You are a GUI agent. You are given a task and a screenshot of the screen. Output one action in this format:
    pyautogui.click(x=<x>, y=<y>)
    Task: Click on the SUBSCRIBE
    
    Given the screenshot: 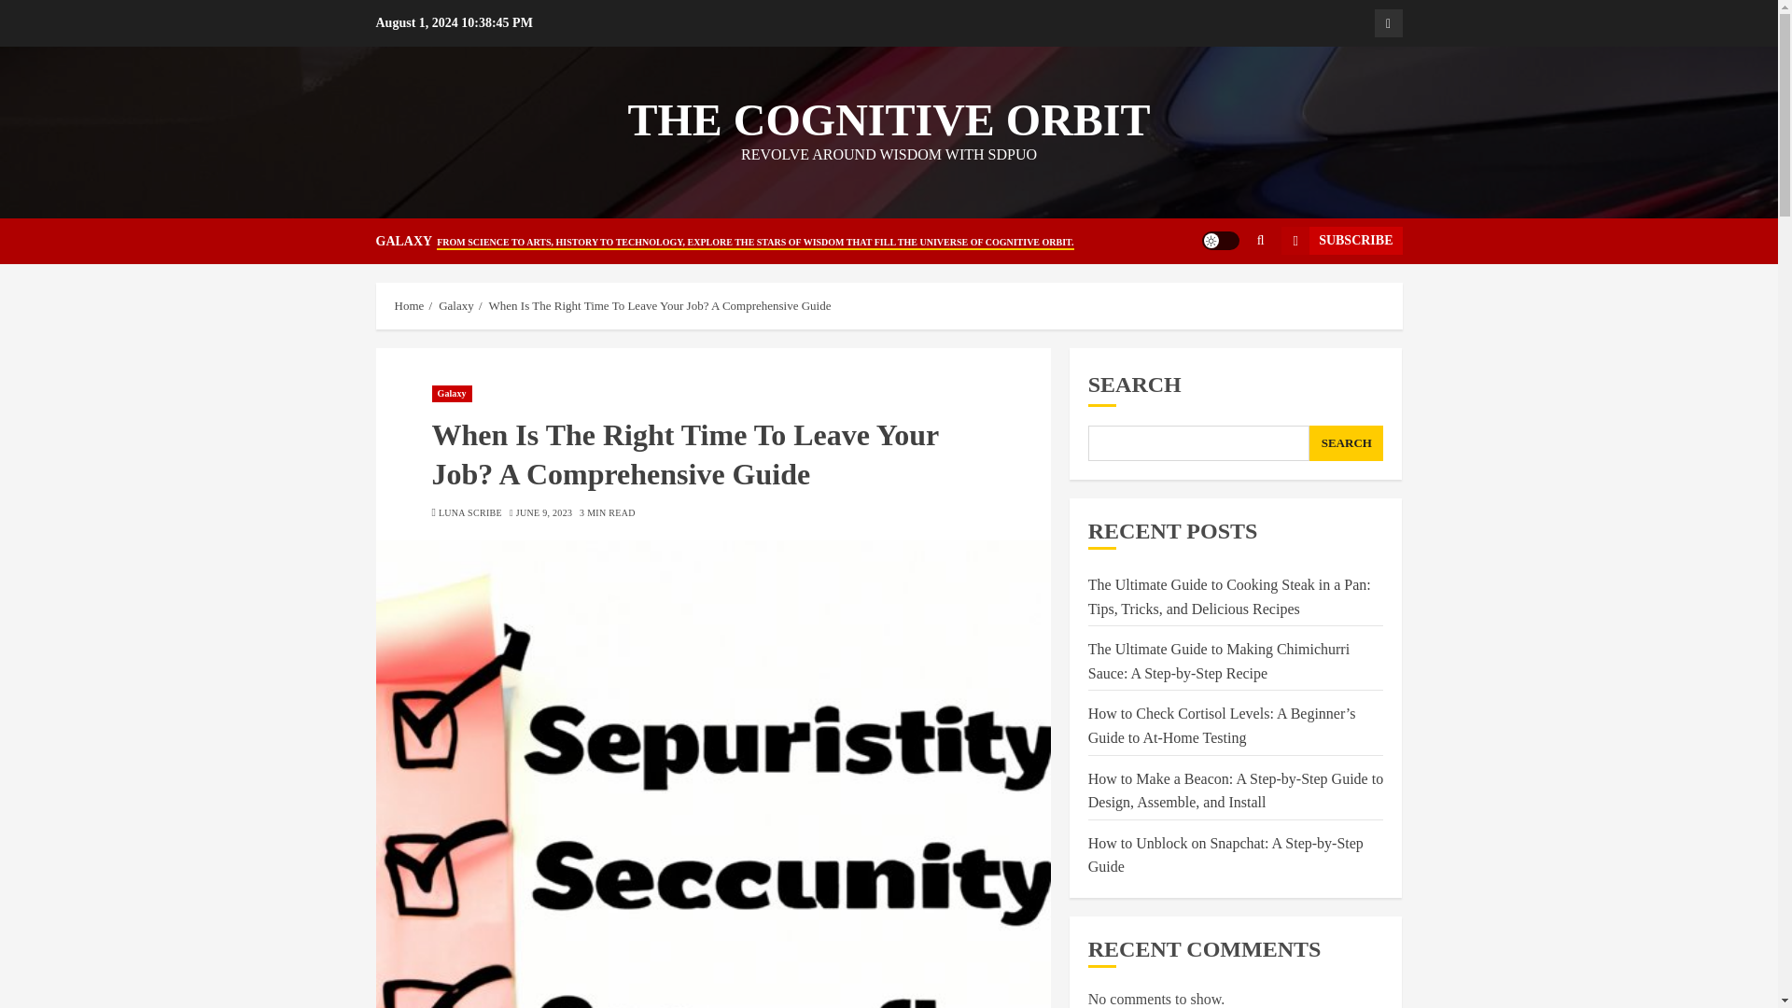 What is the action you would take?
    pyautogui.click(x=1340, y=241)
    